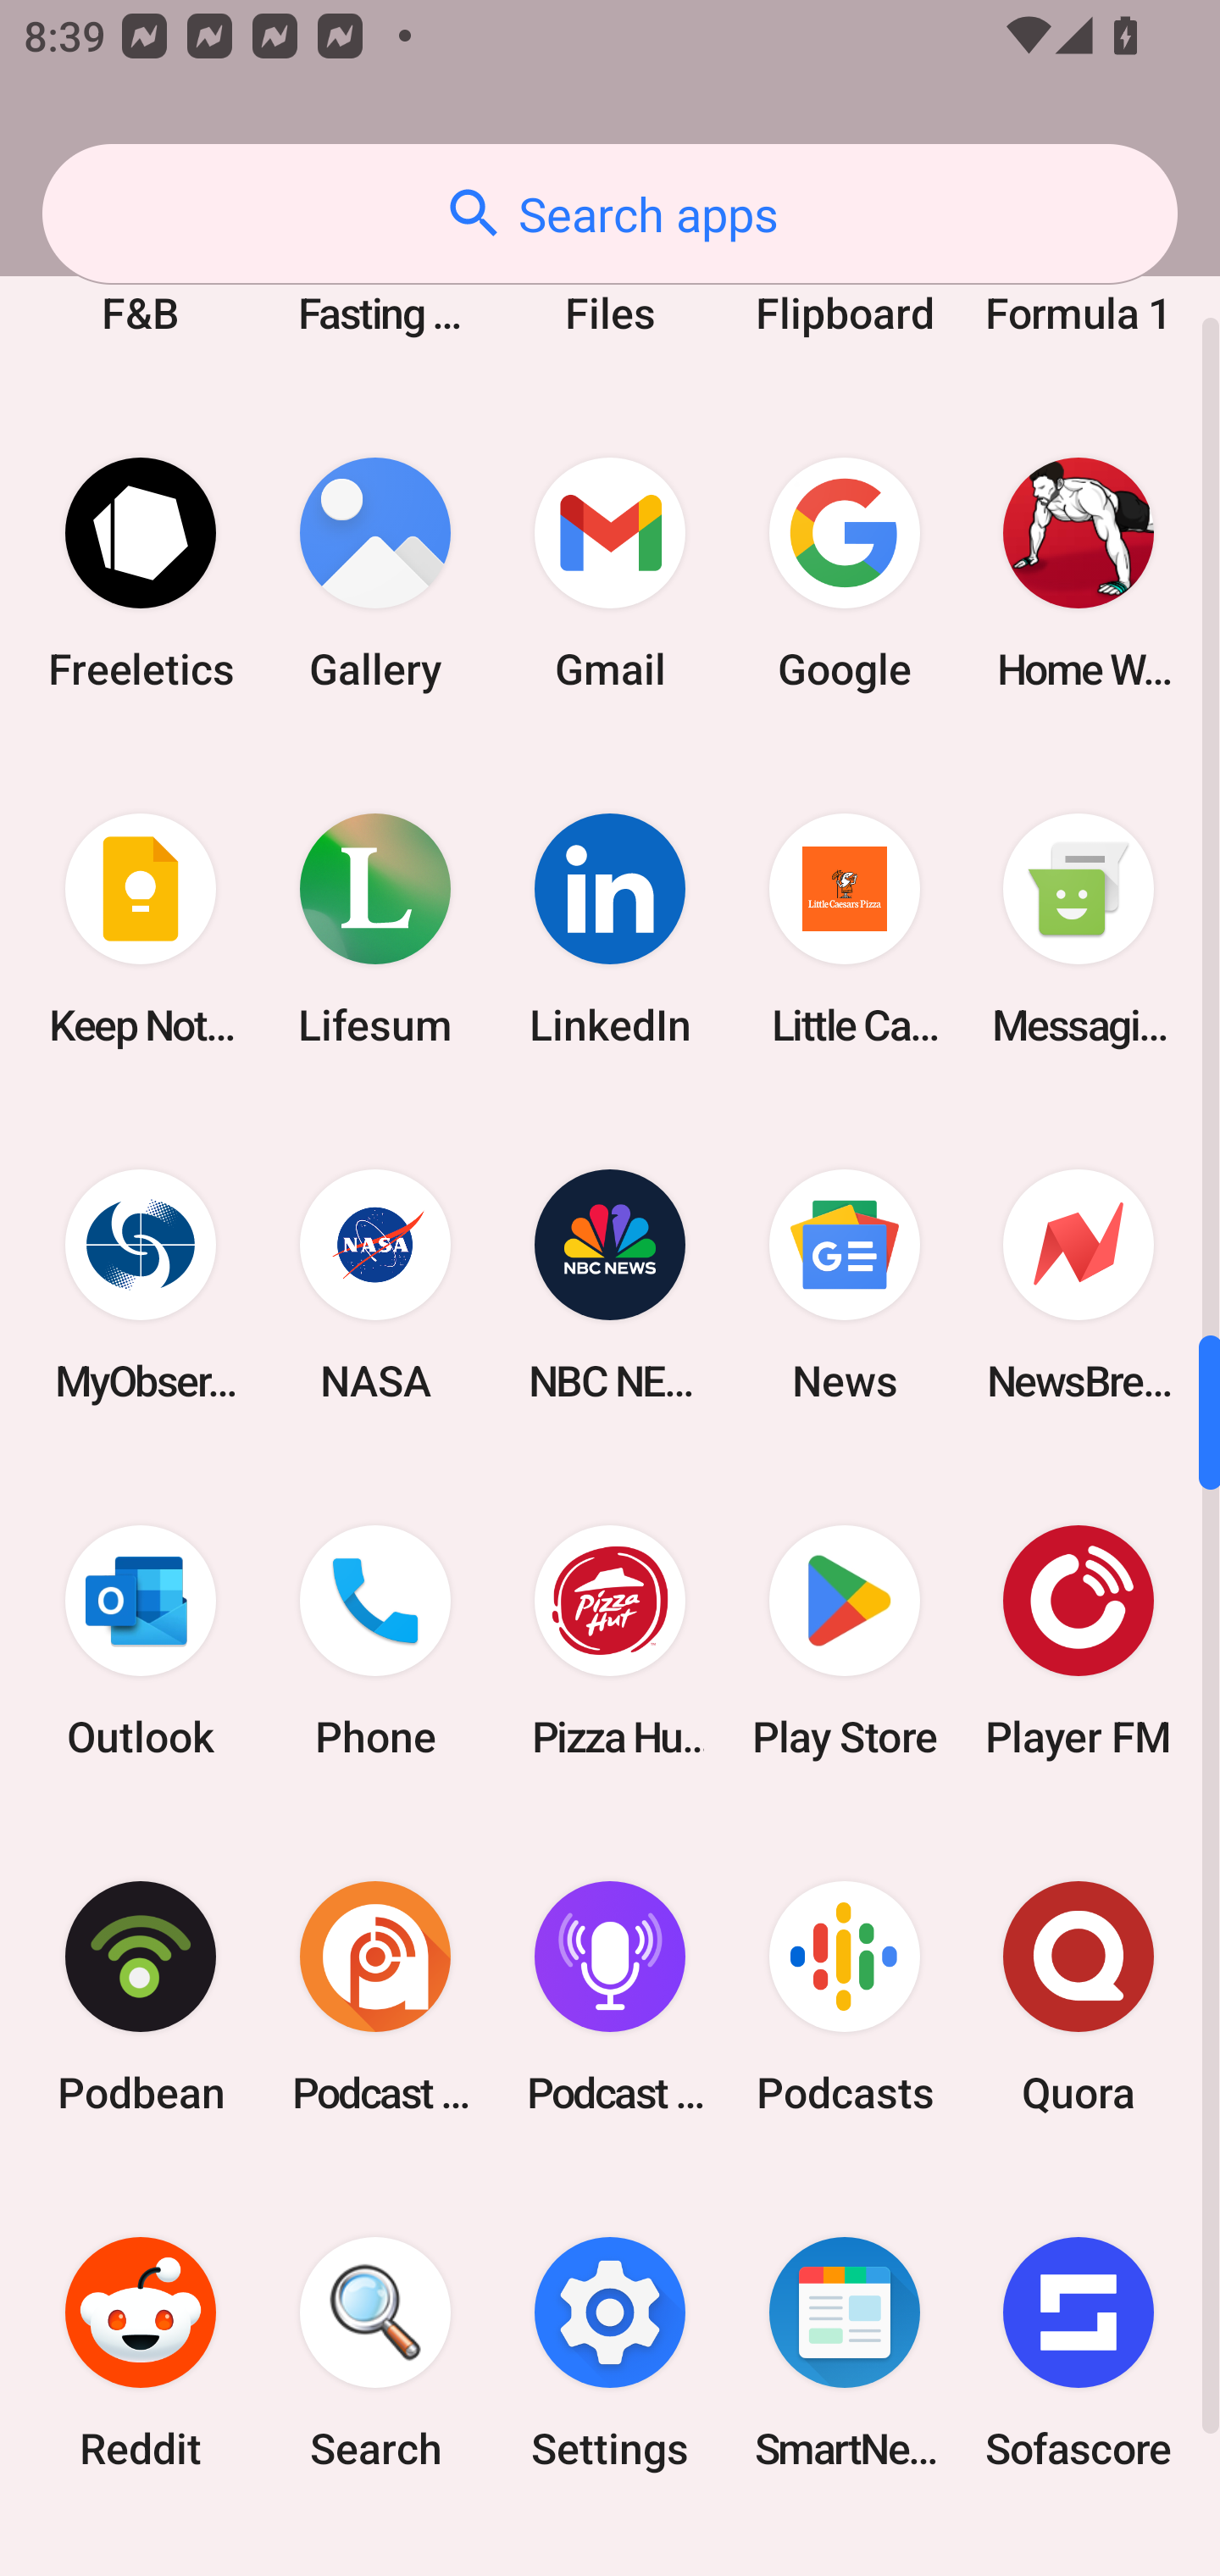  What do you see at coordinates (1079, 930) in the screenshot?
I see `Messaging` at bounding box center [1079, 930].